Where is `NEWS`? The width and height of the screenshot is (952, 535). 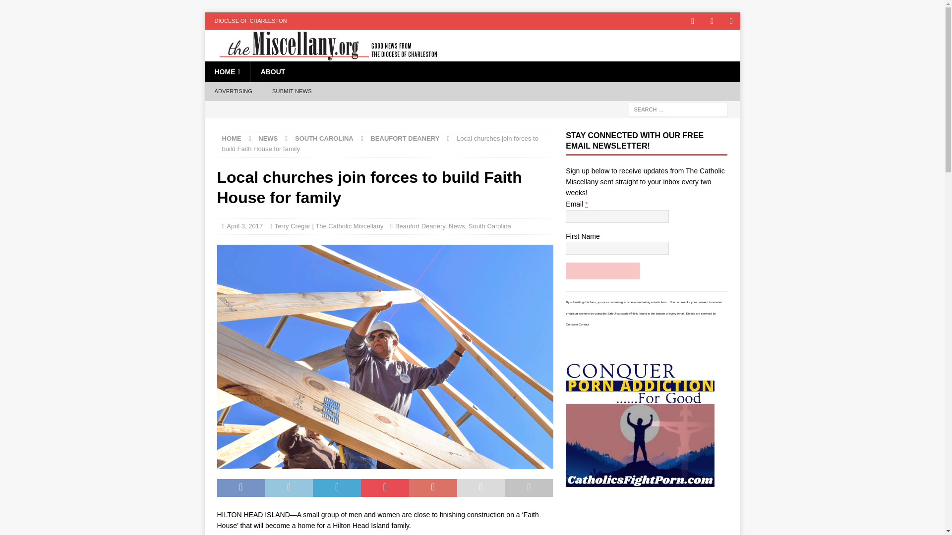 NEWS is located at coordinates (268, 139).